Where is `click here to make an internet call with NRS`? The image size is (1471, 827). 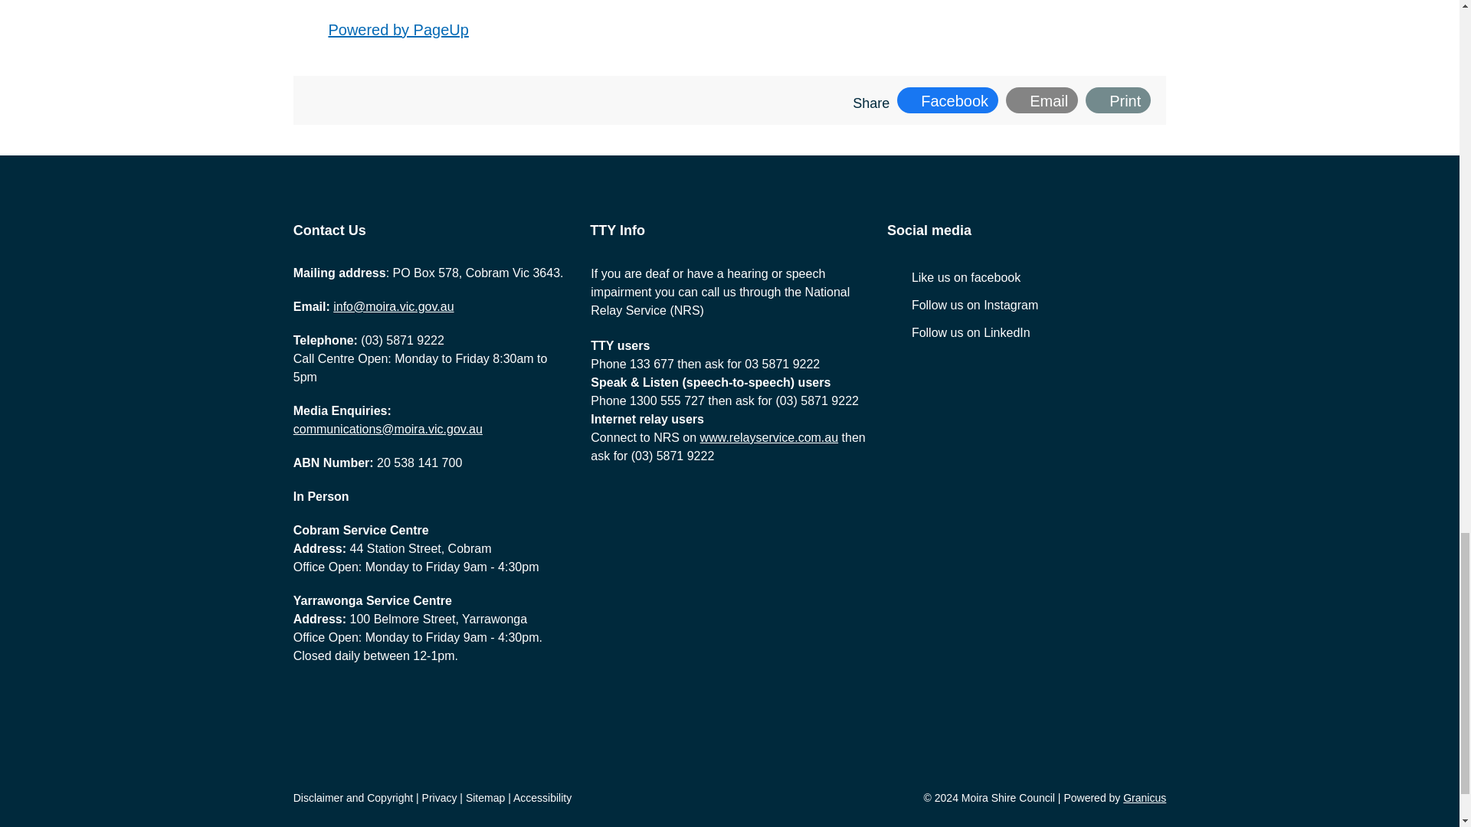 click here to make an internet call with NRS is located at coordinates (769, 436).